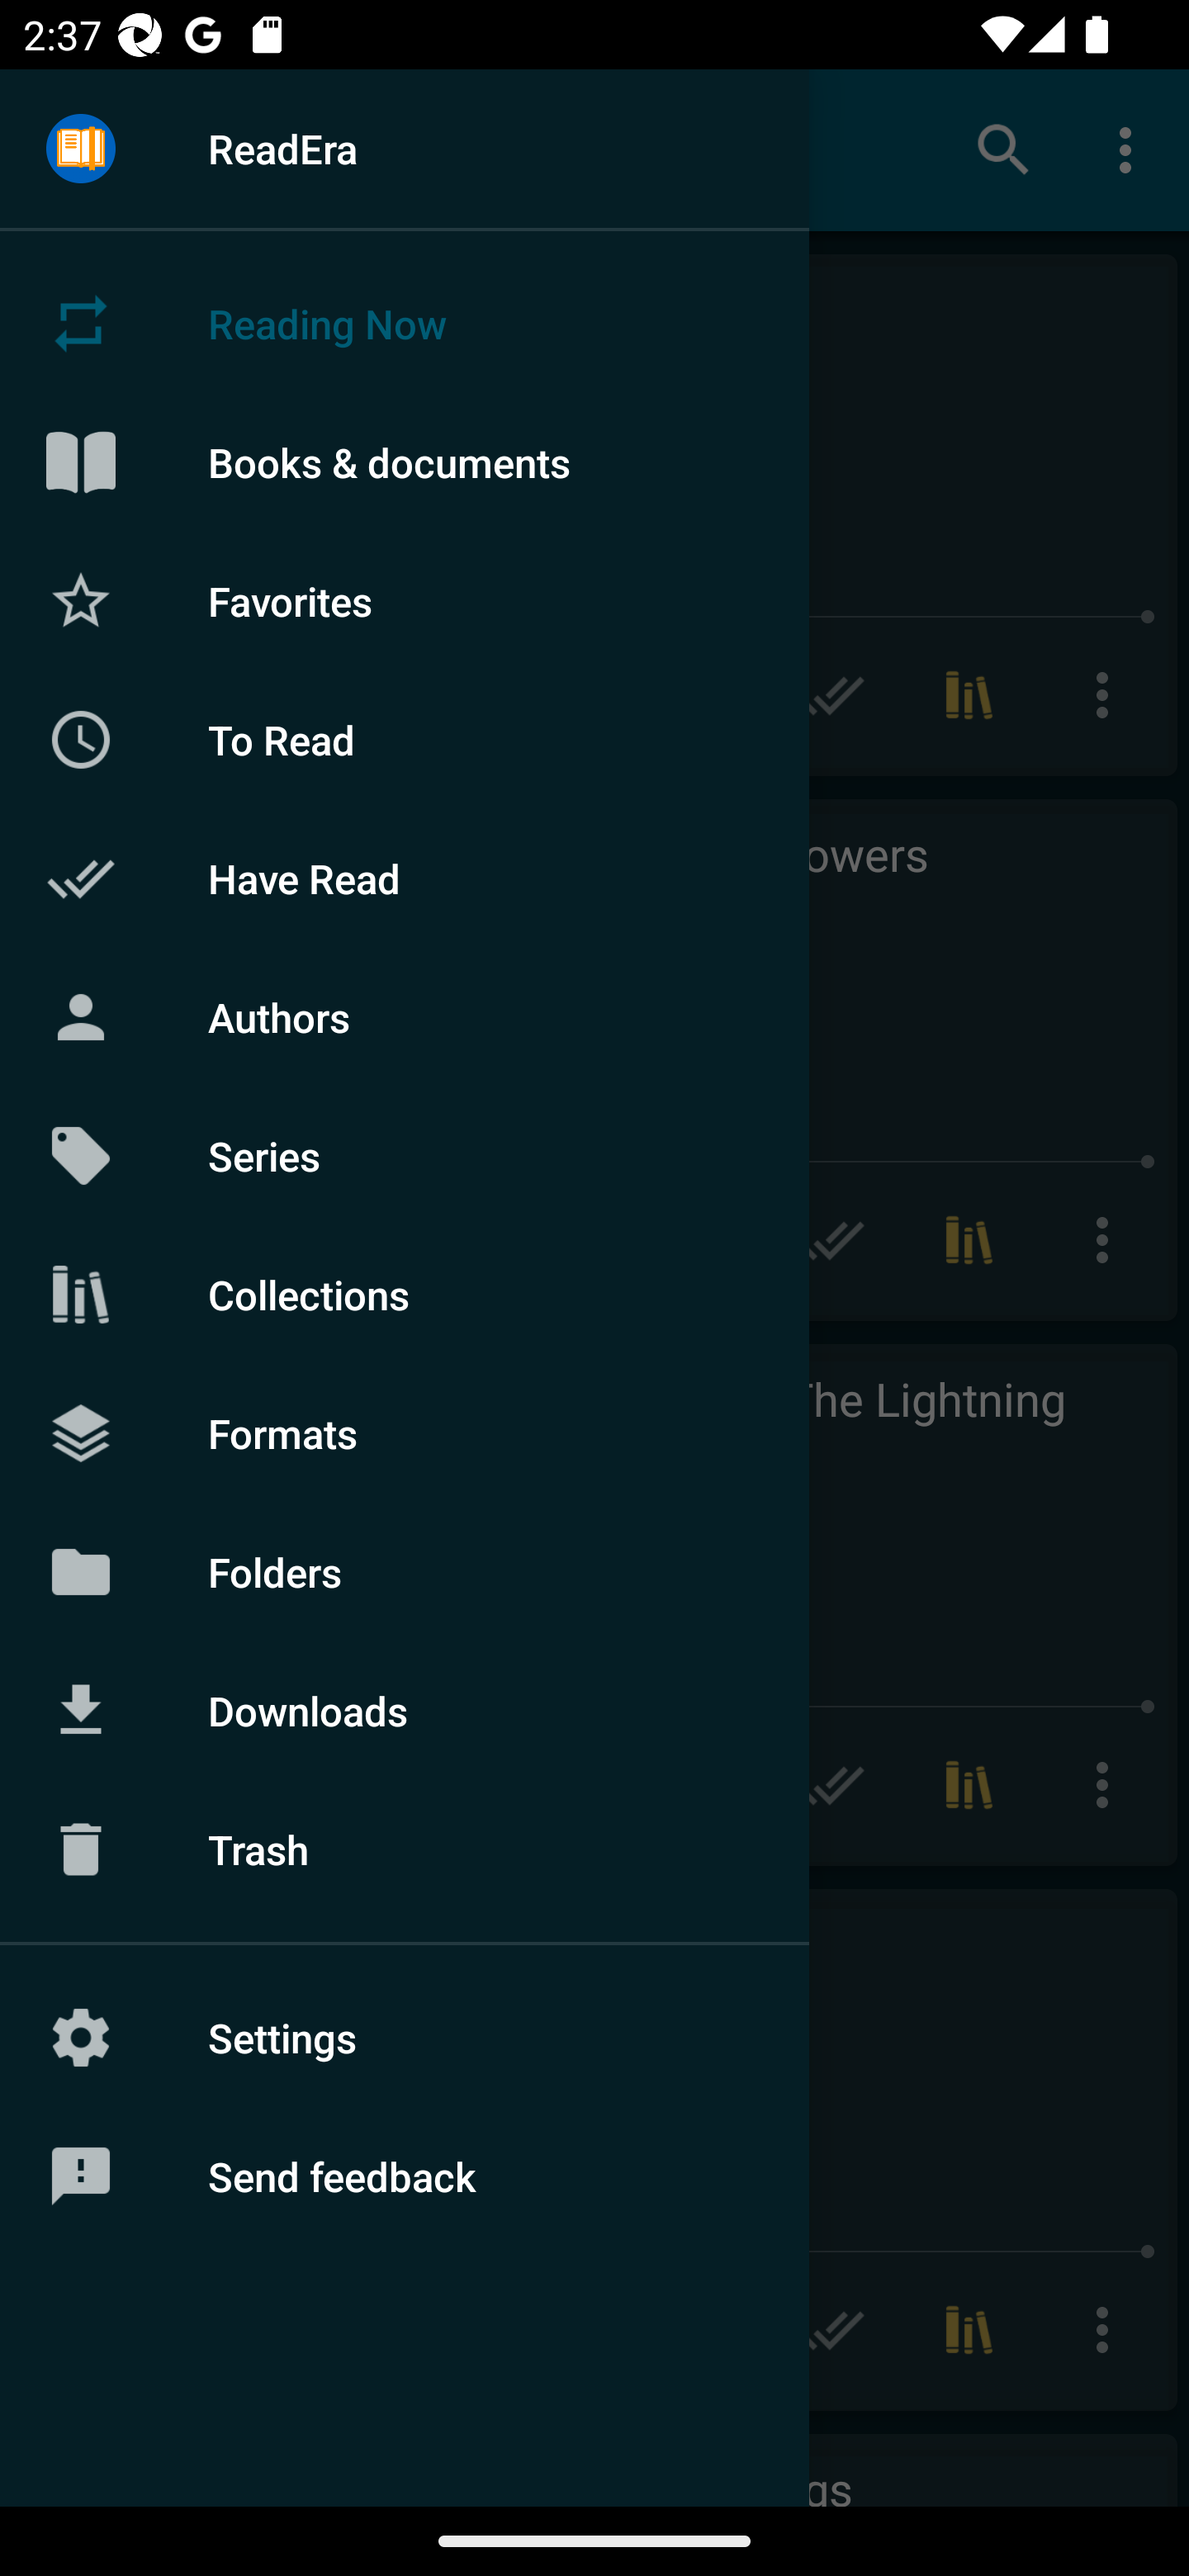  I want to click on Series, so click(405, 1156).